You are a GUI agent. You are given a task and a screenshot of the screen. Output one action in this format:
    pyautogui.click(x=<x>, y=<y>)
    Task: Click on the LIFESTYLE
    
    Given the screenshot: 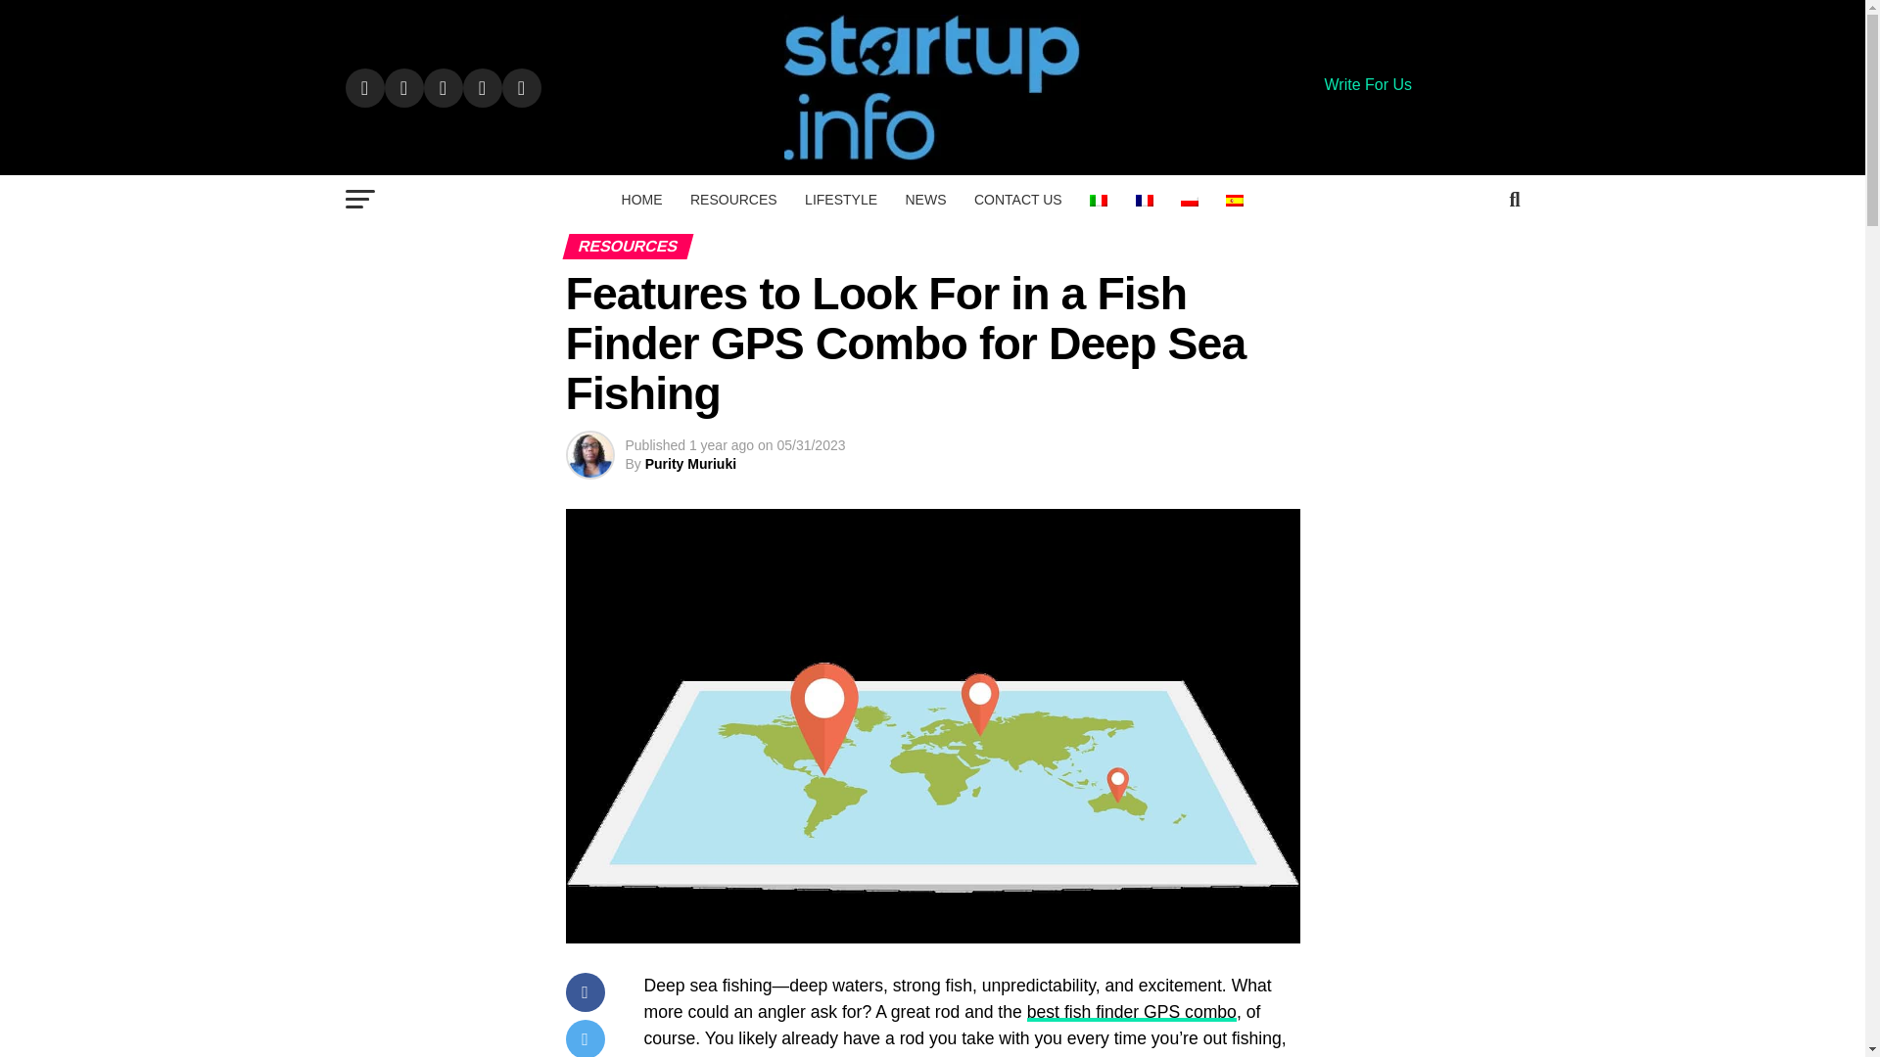 What is the action you would take?
    pyautogui.click(x=841, y=200)
    